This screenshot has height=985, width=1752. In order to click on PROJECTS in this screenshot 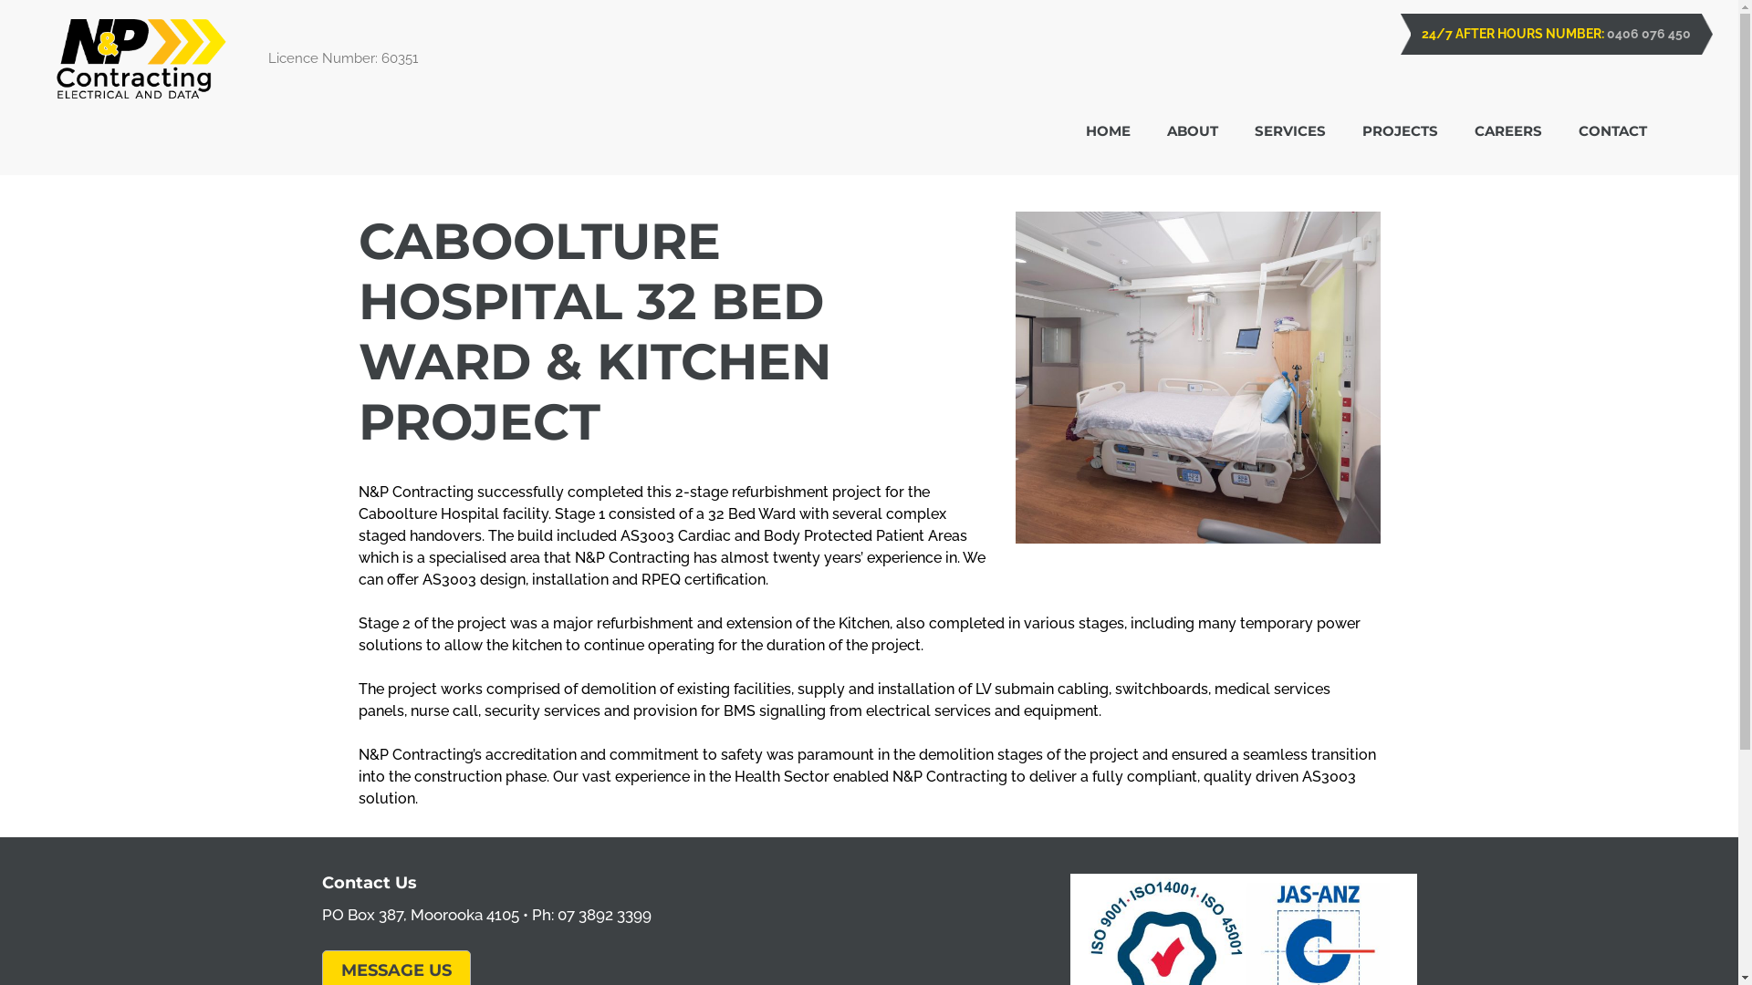, I will do `click(1400, 133)`.